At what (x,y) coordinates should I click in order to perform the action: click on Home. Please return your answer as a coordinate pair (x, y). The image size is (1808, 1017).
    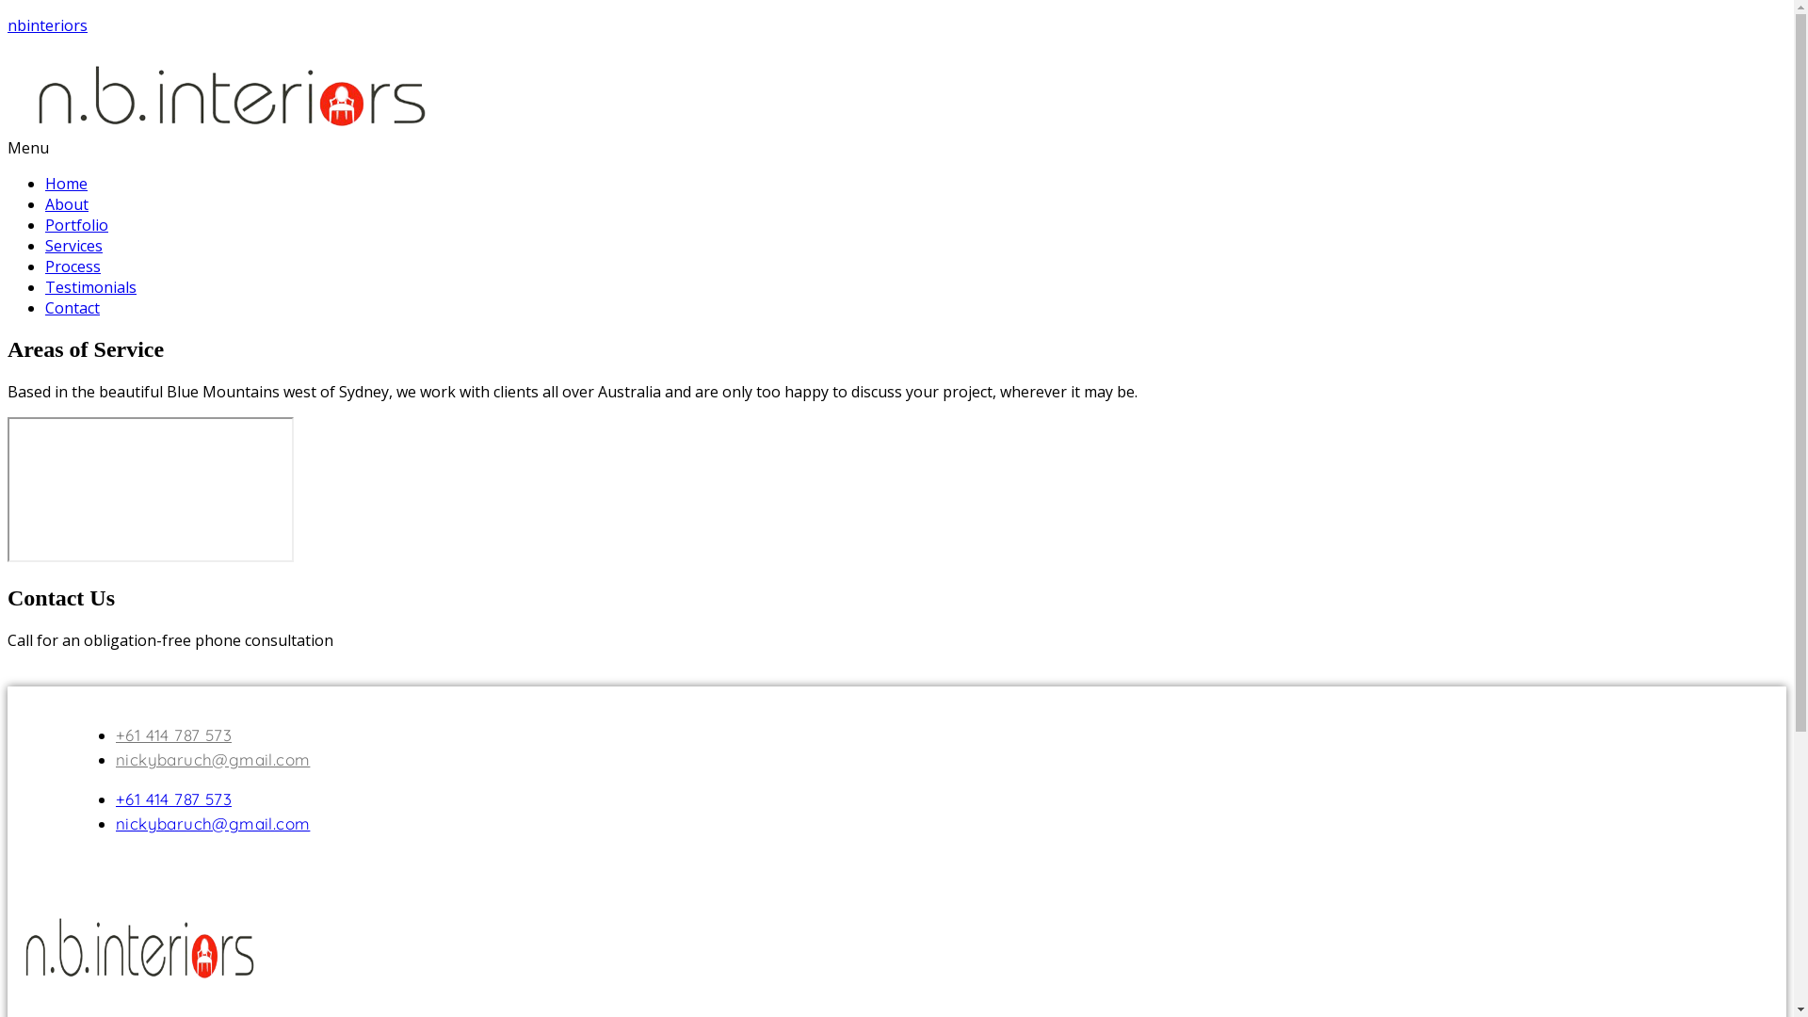
    Looking at the image, I should click on (66, 184).